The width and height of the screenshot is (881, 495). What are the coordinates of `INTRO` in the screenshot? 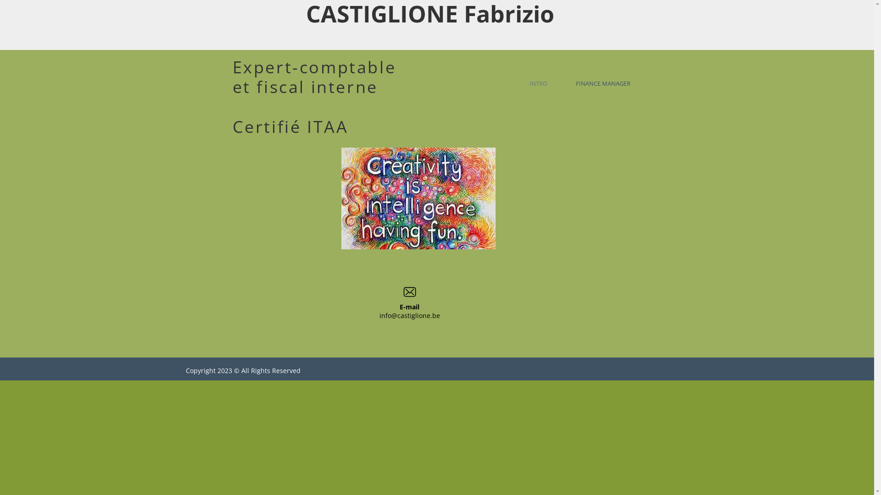 It's located at (541, 83).